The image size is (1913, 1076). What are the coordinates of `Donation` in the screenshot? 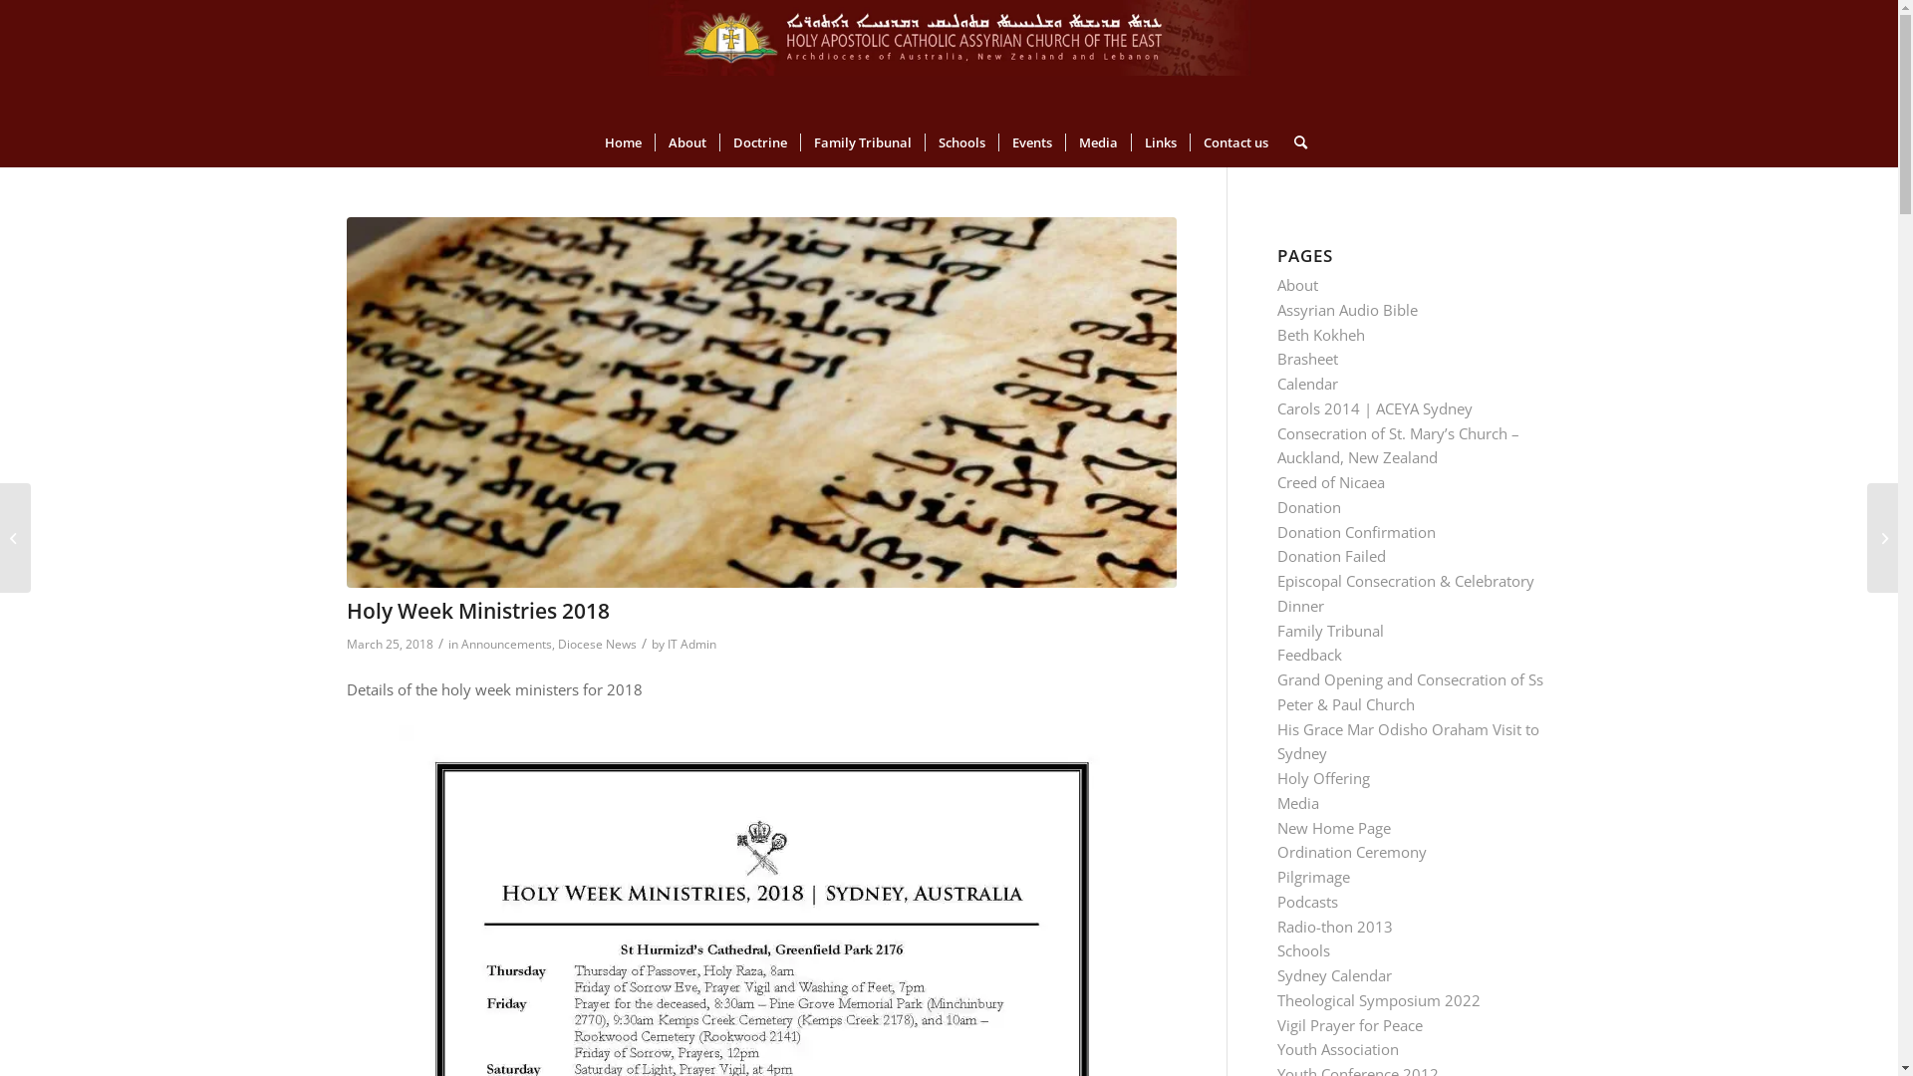 It's located at (1309, 507).